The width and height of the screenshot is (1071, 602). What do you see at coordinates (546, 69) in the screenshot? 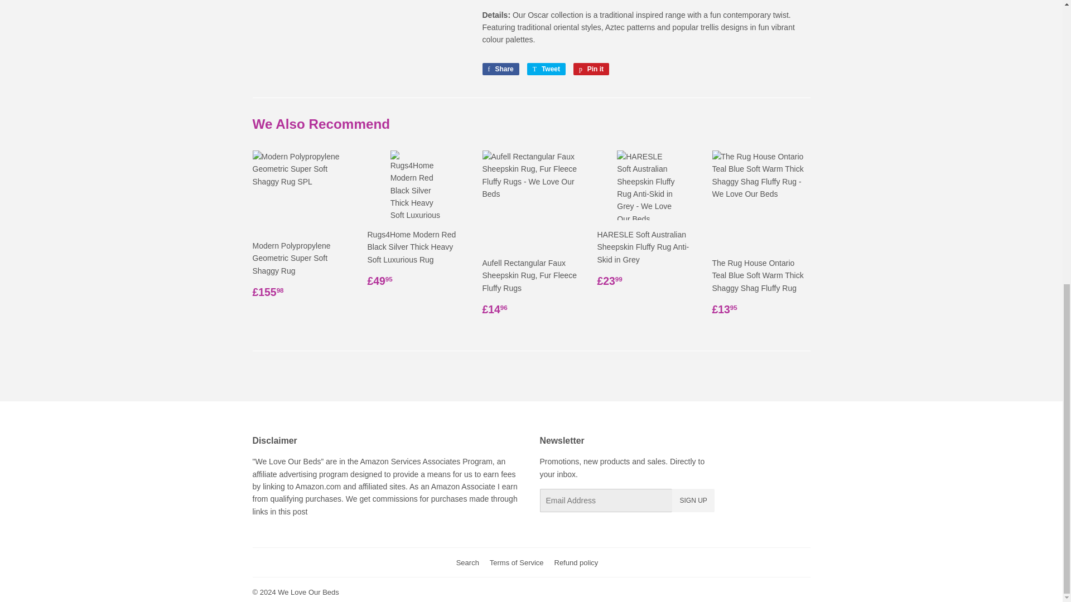
I see `Search` at bounding box center [546, 69].